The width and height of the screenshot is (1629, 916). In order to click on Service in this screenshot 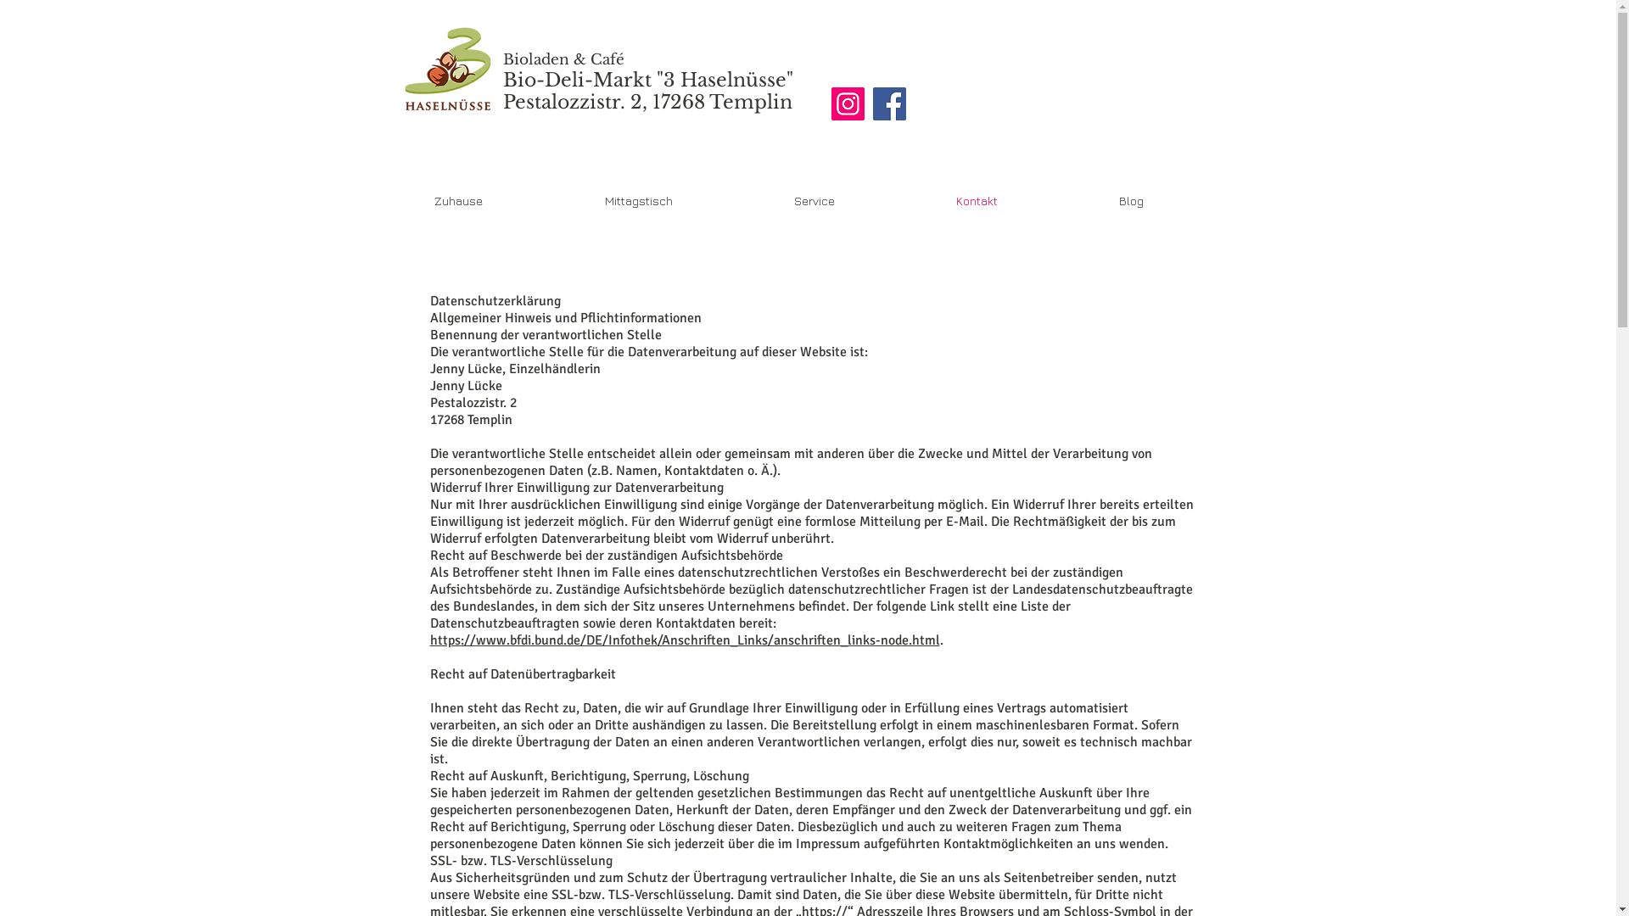, I will do `click(814, 201)`.